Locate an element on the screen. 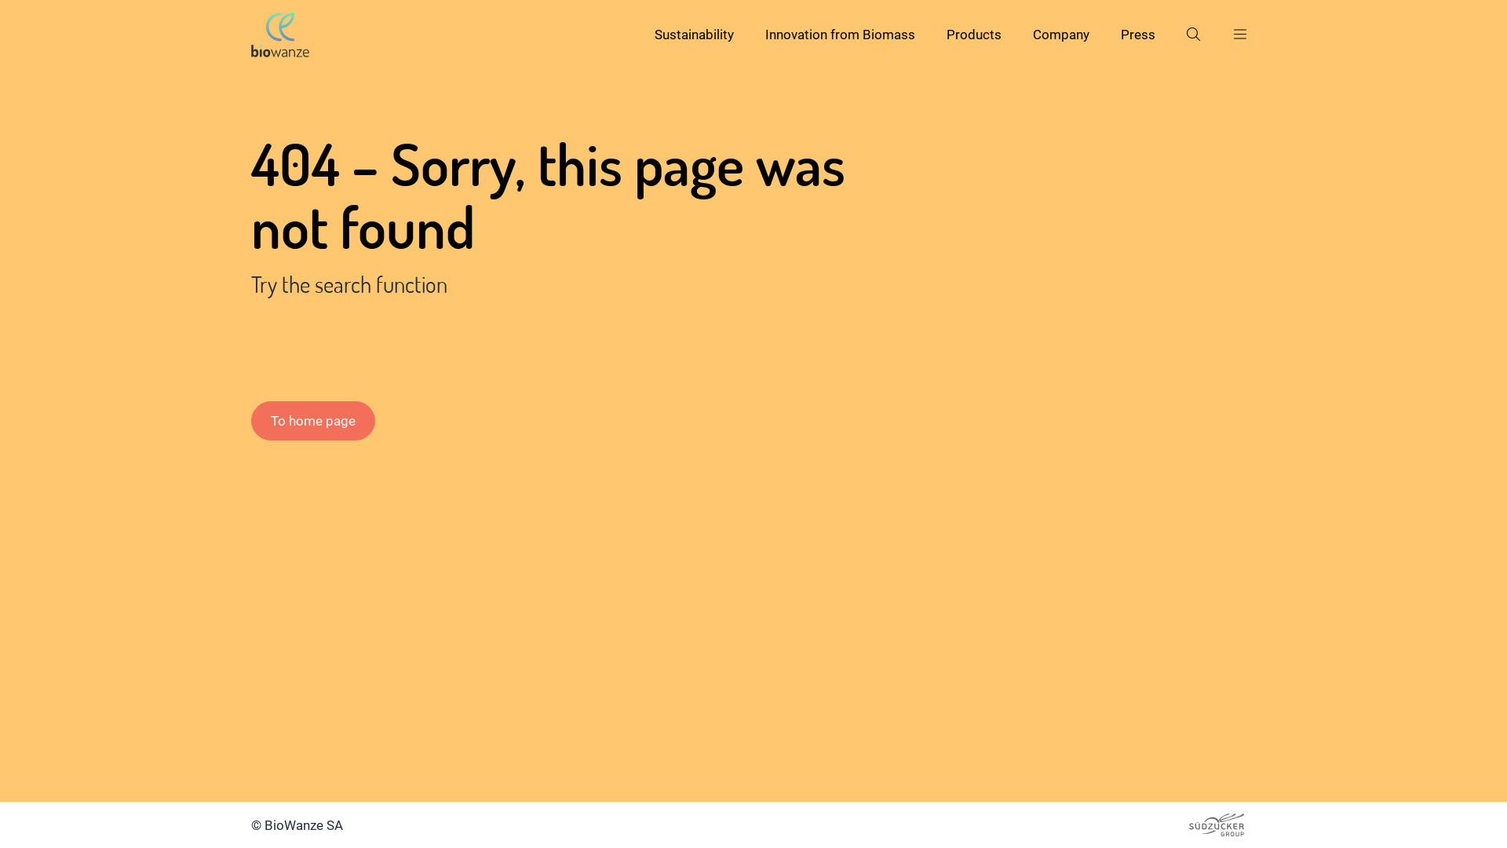 Image resolution: width=1507 pixels, height=848 pixels. To home page is located at coordinates (313, 421).